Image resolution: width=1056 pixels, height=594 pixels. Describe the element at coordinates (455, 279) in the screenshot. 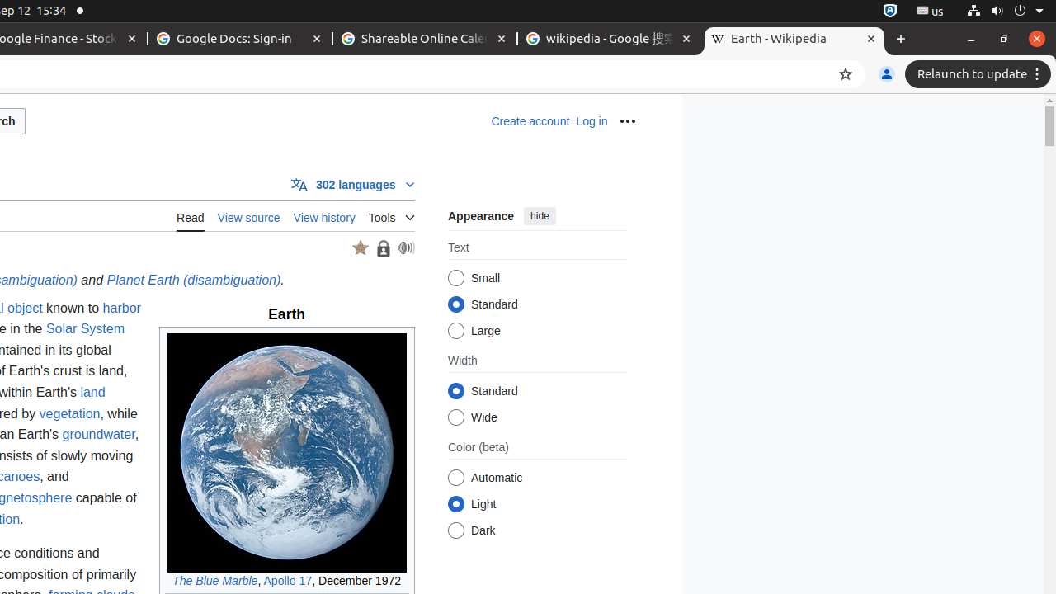

I see `Small` at that location.